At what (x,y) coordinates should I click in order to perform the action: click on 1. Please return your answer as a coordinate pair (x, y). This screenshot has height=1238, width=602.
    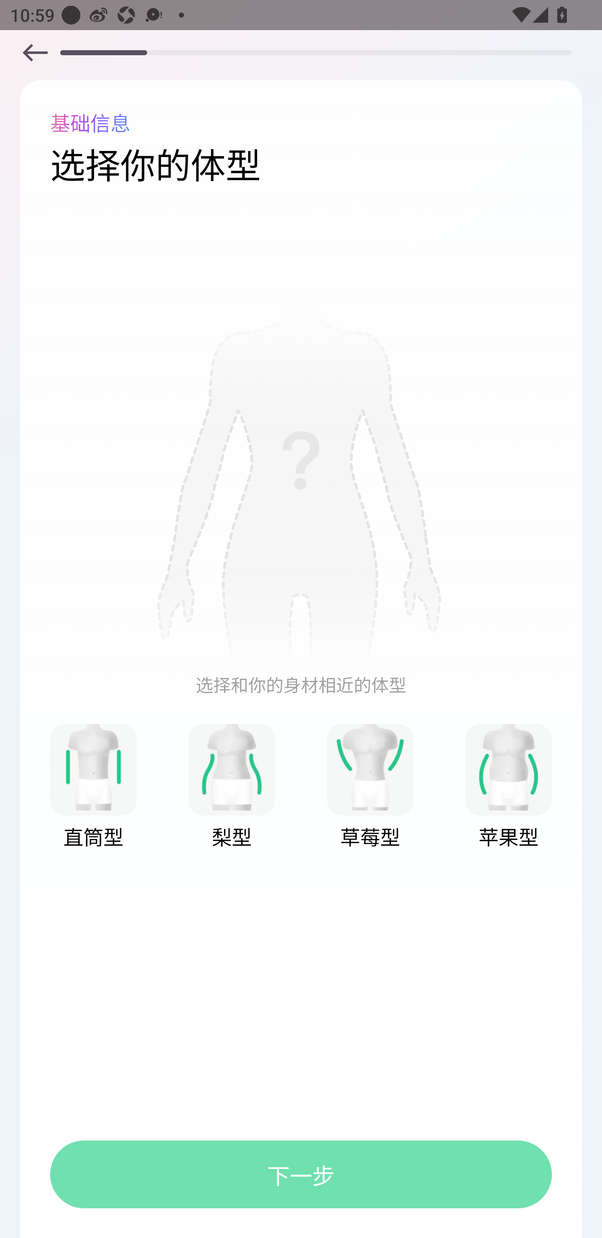
    Looking at the image, I should click on (35, 52).